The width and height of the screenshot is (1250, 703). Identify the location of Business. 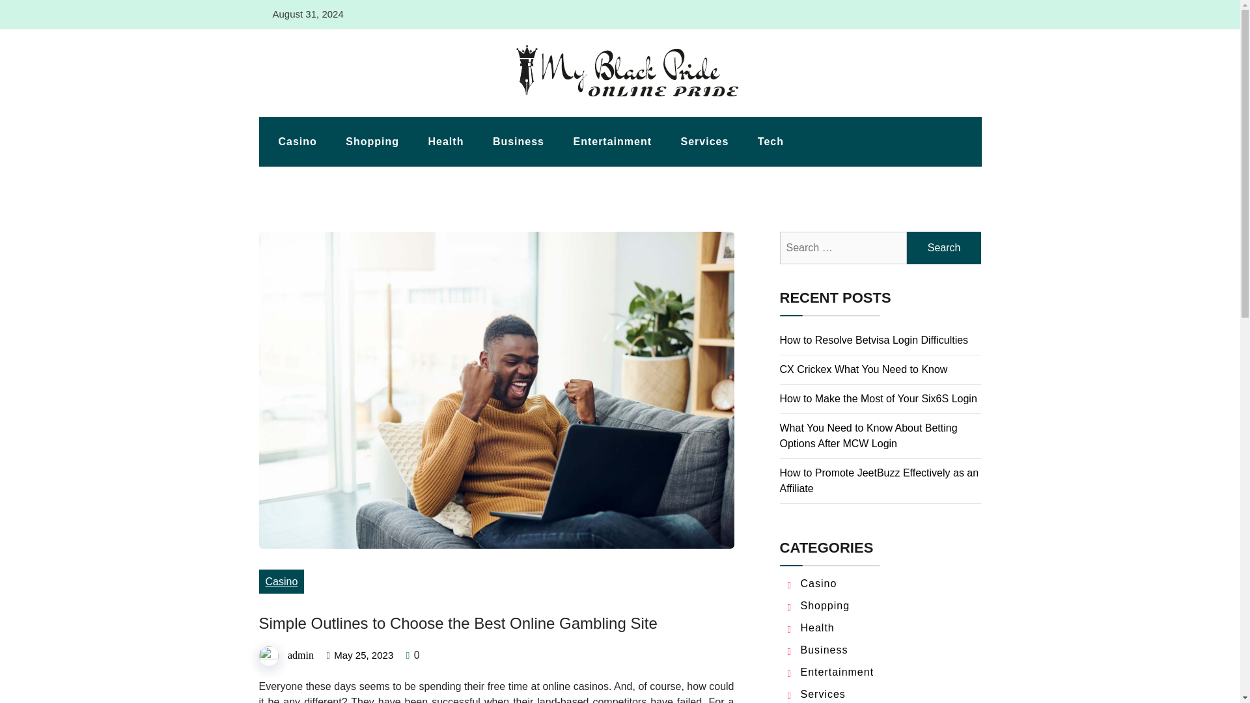
(518, 142).